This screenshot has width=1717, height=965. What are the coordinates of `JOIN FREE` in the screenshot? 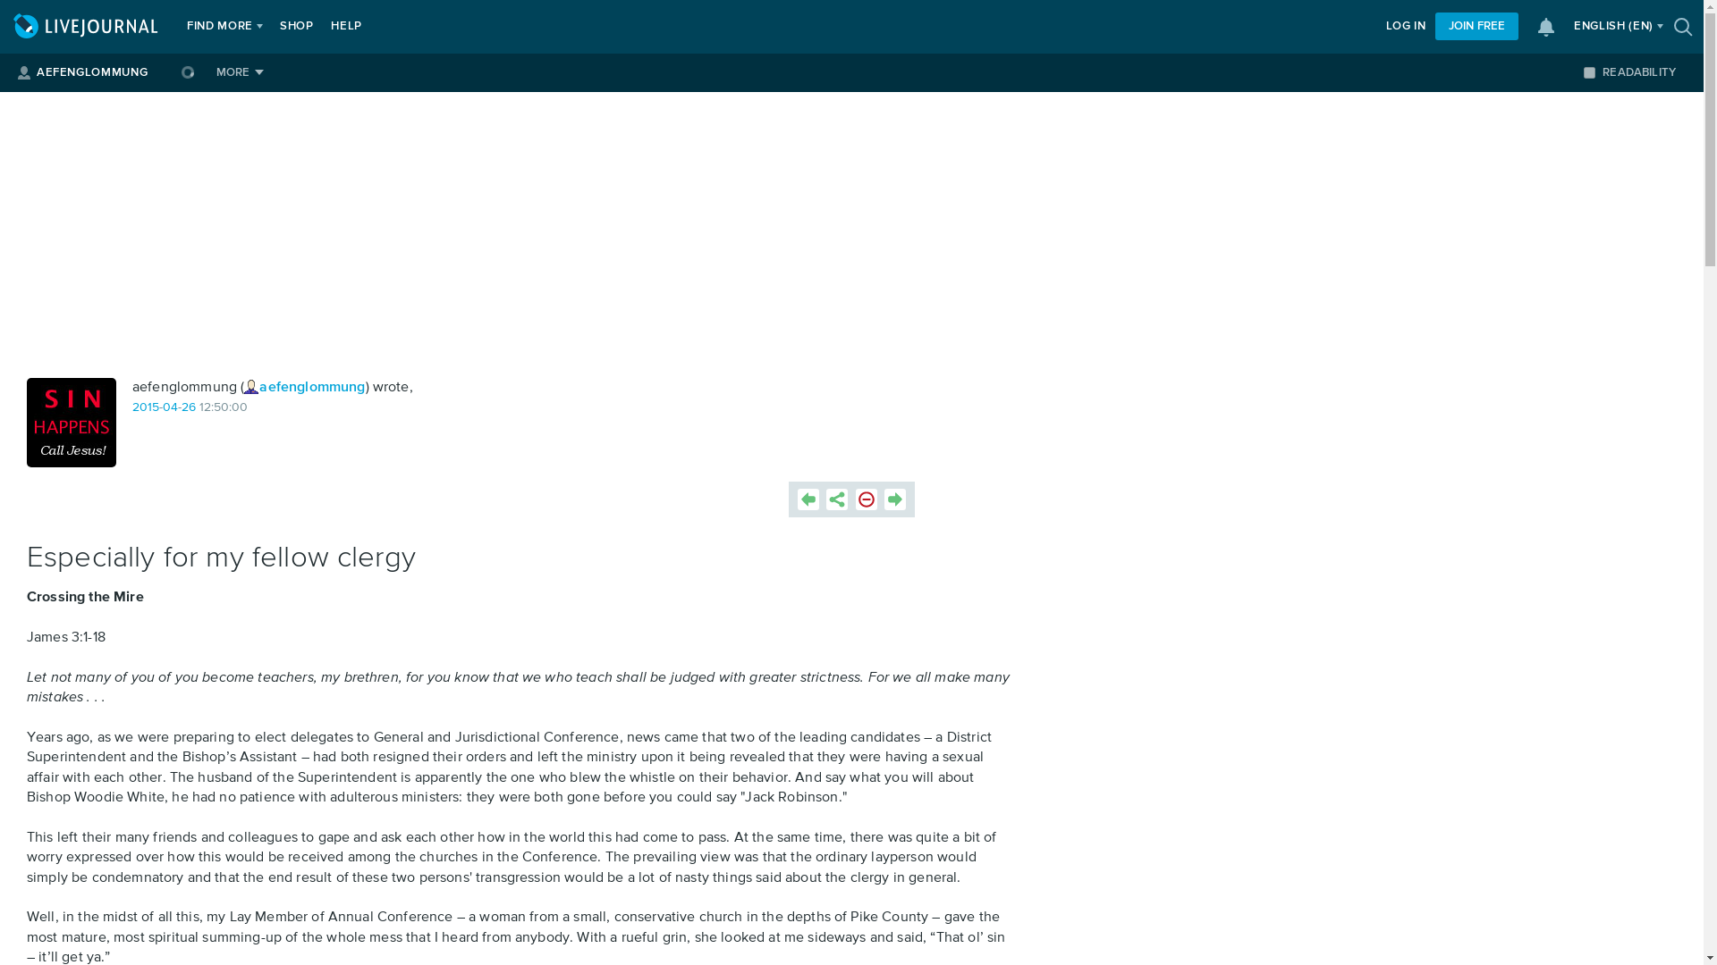 It's located at (1476, 27).